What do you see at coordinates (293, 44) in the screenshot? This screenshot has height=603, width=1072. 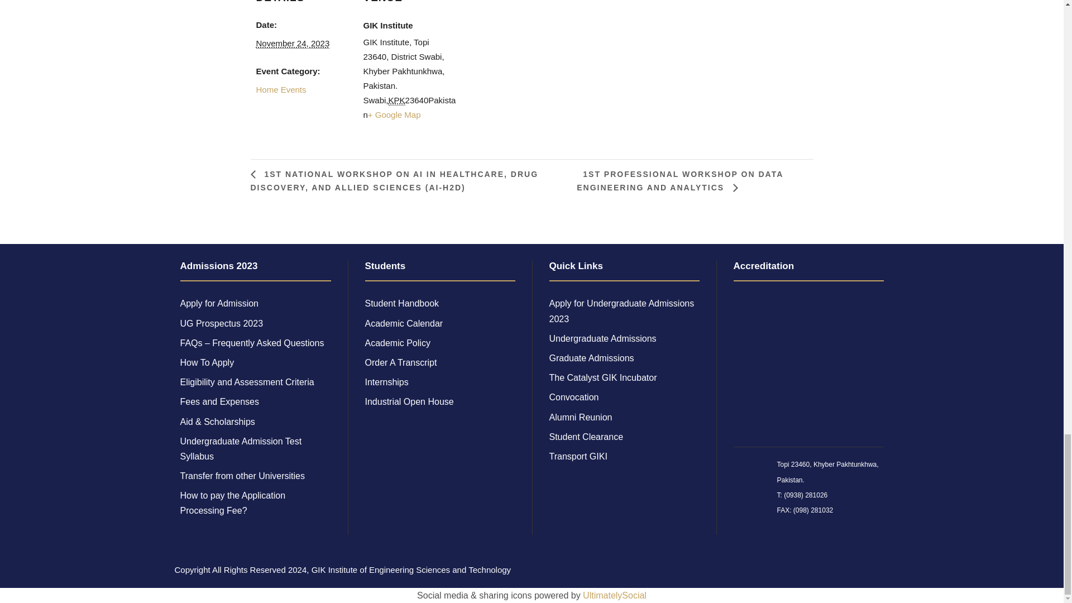 I see `2023-11-24` at bounding box center [293, 44].